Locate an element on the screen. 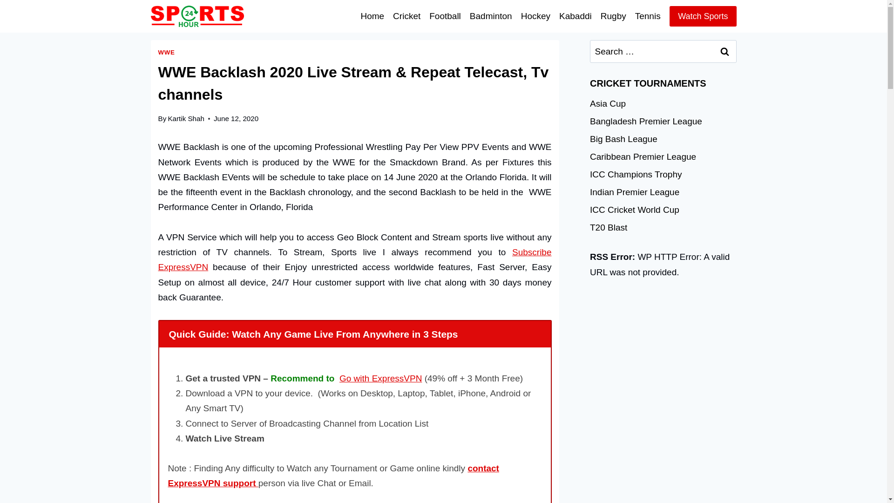 This screenshot has width=894, height=503. Home is located at coordinates (372, 16).